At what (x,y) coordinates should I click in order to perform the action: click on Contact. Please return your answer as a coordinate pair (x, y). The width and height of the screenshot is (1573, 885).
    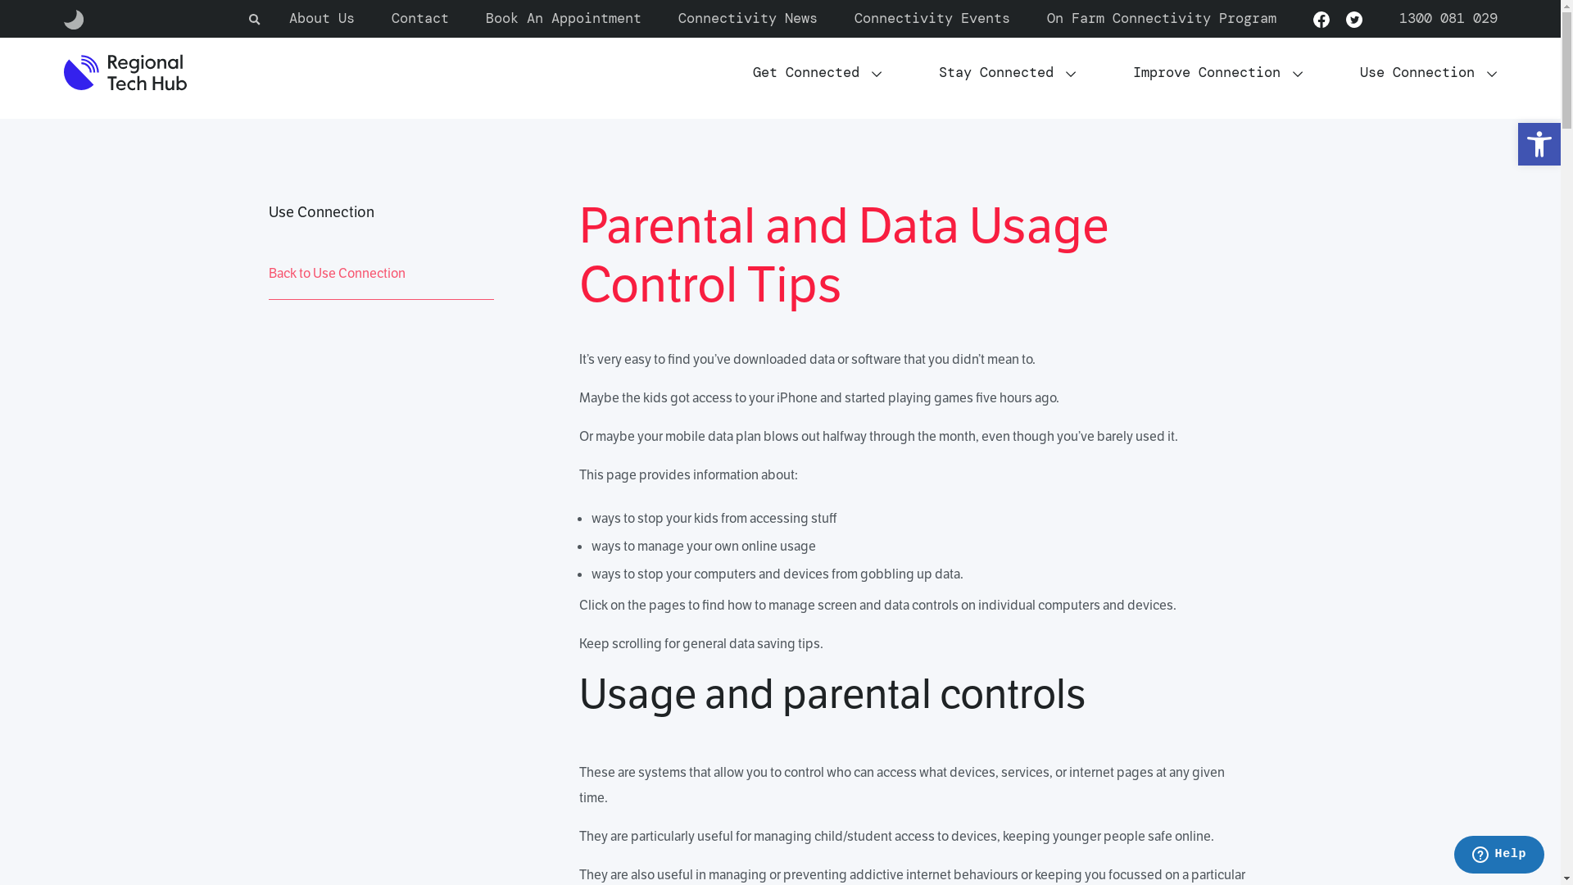
    Looking at the image, I should click on (420, 19).